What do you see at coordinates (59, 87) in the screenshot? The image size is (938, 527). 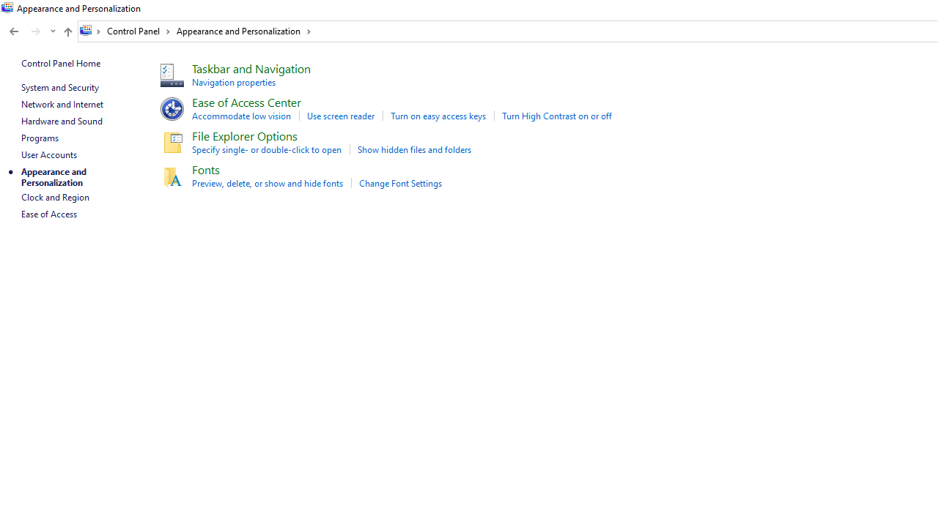 I see `System and Security` at bounding box center [59, 87].